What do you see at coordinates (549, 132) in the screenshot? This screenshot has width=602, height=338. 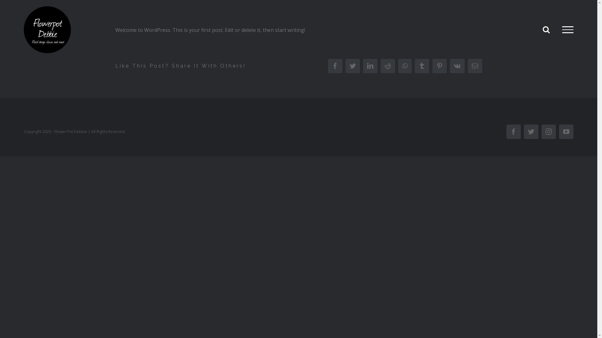 I see `instagram` at bounding box center [549, 132].